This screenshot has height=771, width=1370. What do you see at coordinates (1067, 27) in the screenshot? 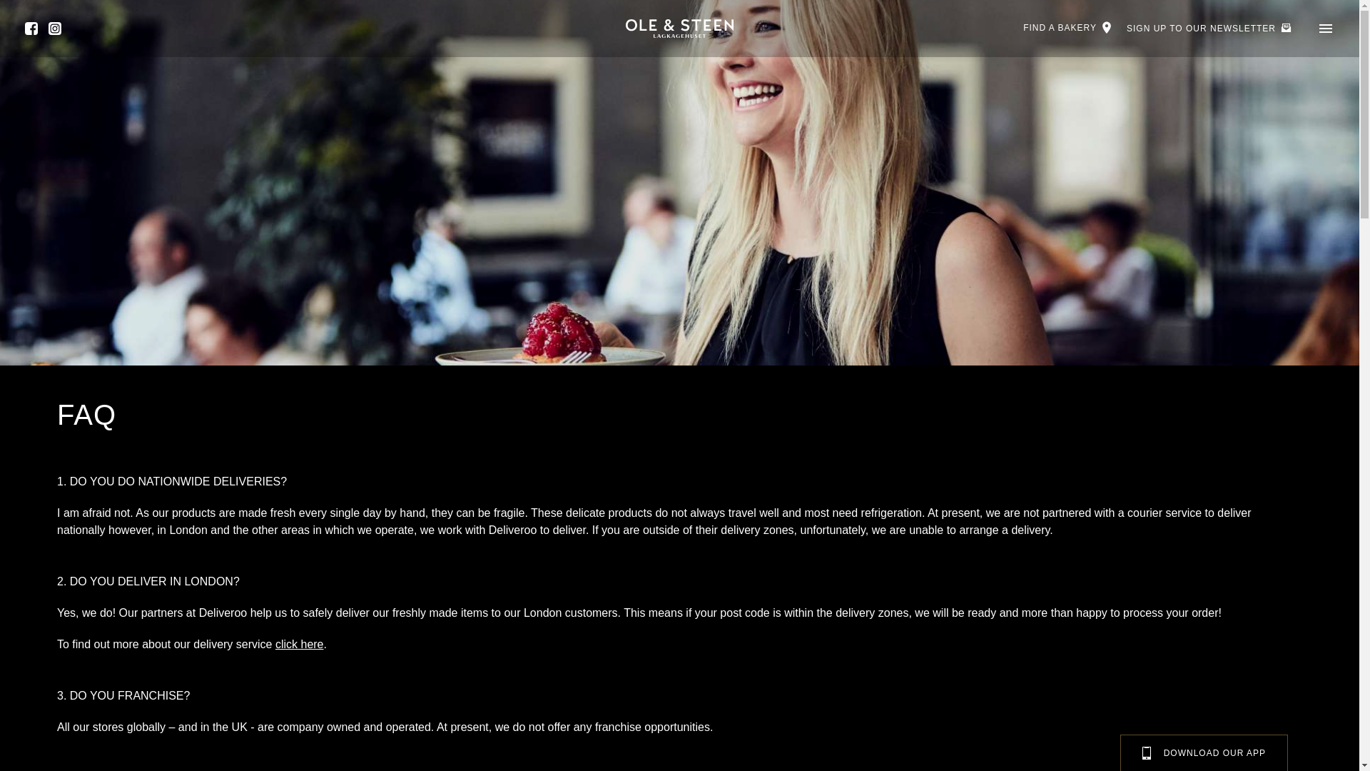
I see `FIND A BAKERY` at bounding box center [1067, 27].